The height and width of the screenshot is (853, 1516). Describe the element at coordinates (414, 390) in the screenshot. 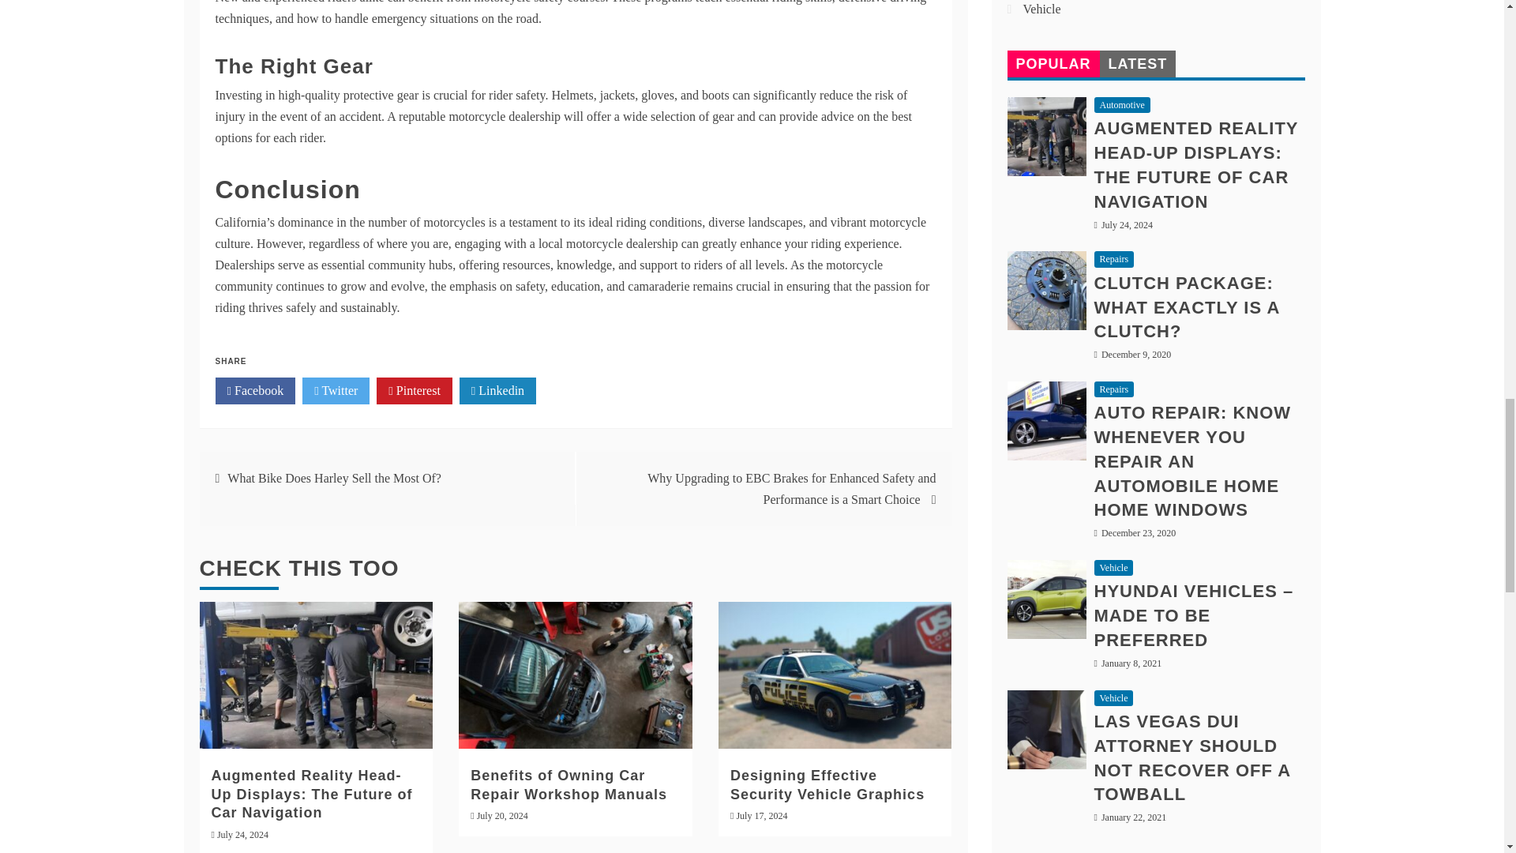

I see `Pinterest` at that location.